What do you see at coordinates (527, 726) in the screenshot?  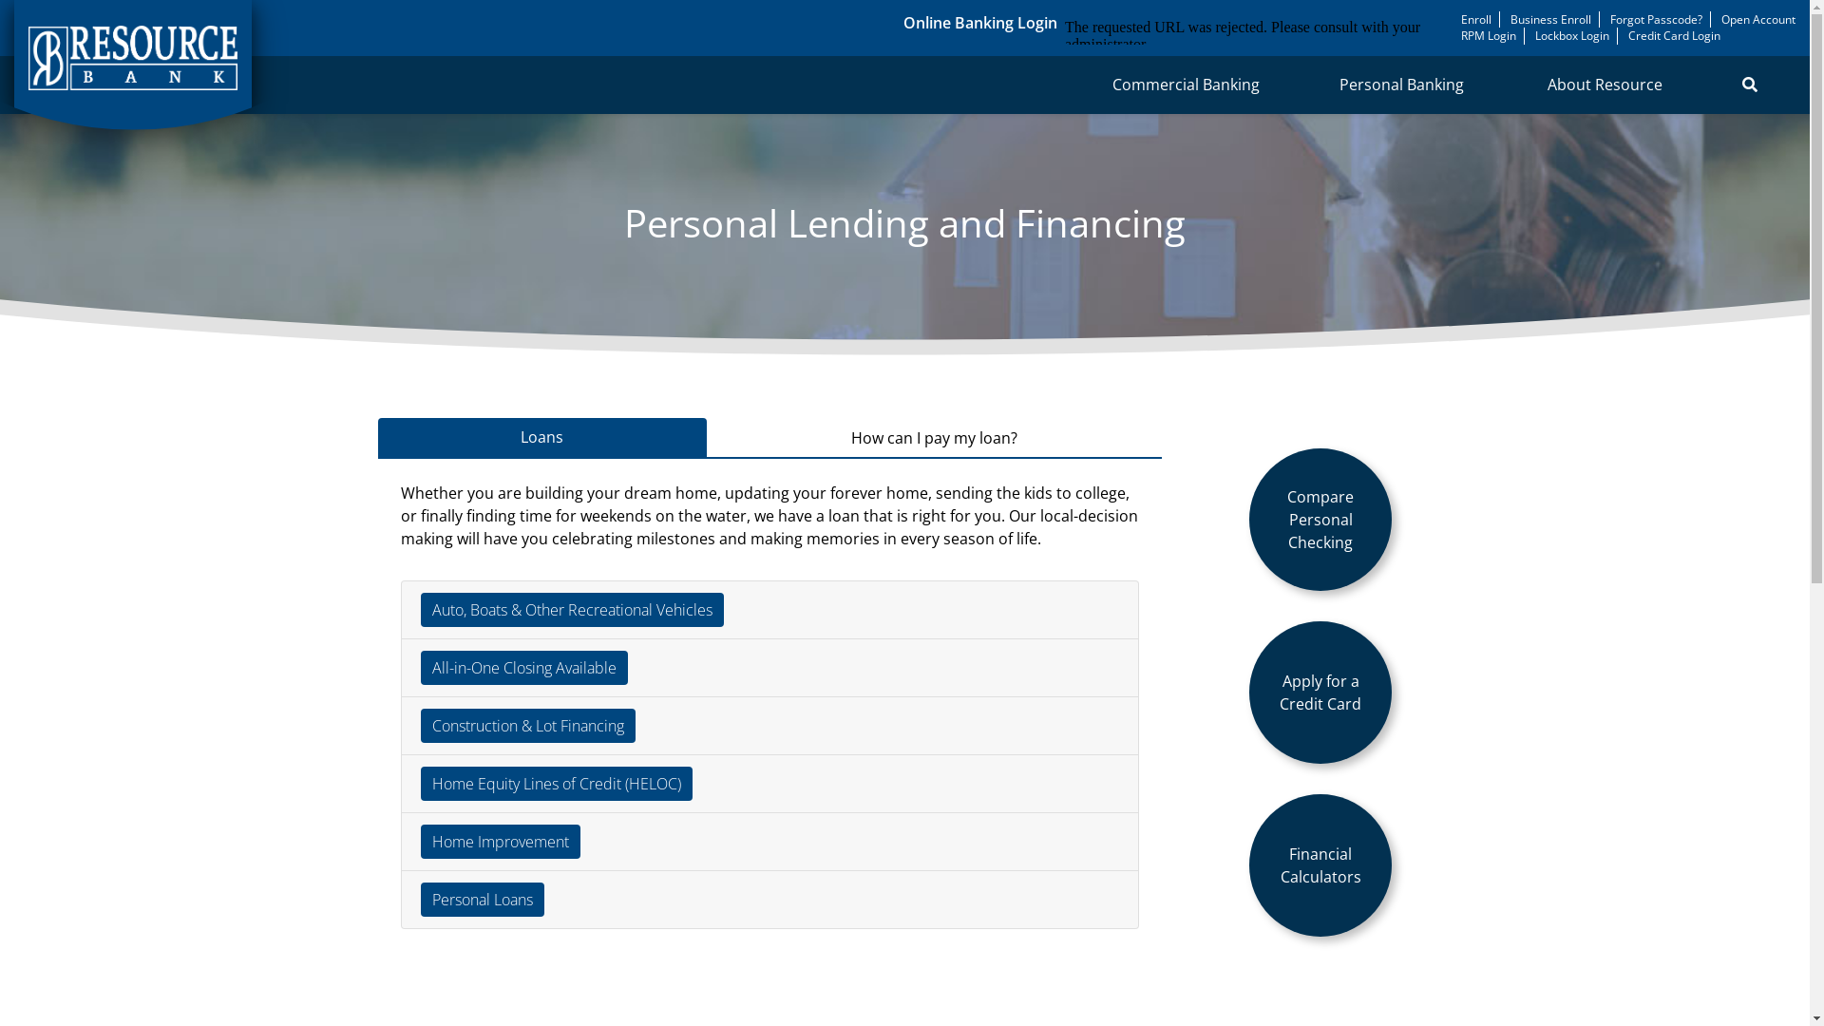 I see `Construction & Lot Financing` at bounding box center [527, 726].